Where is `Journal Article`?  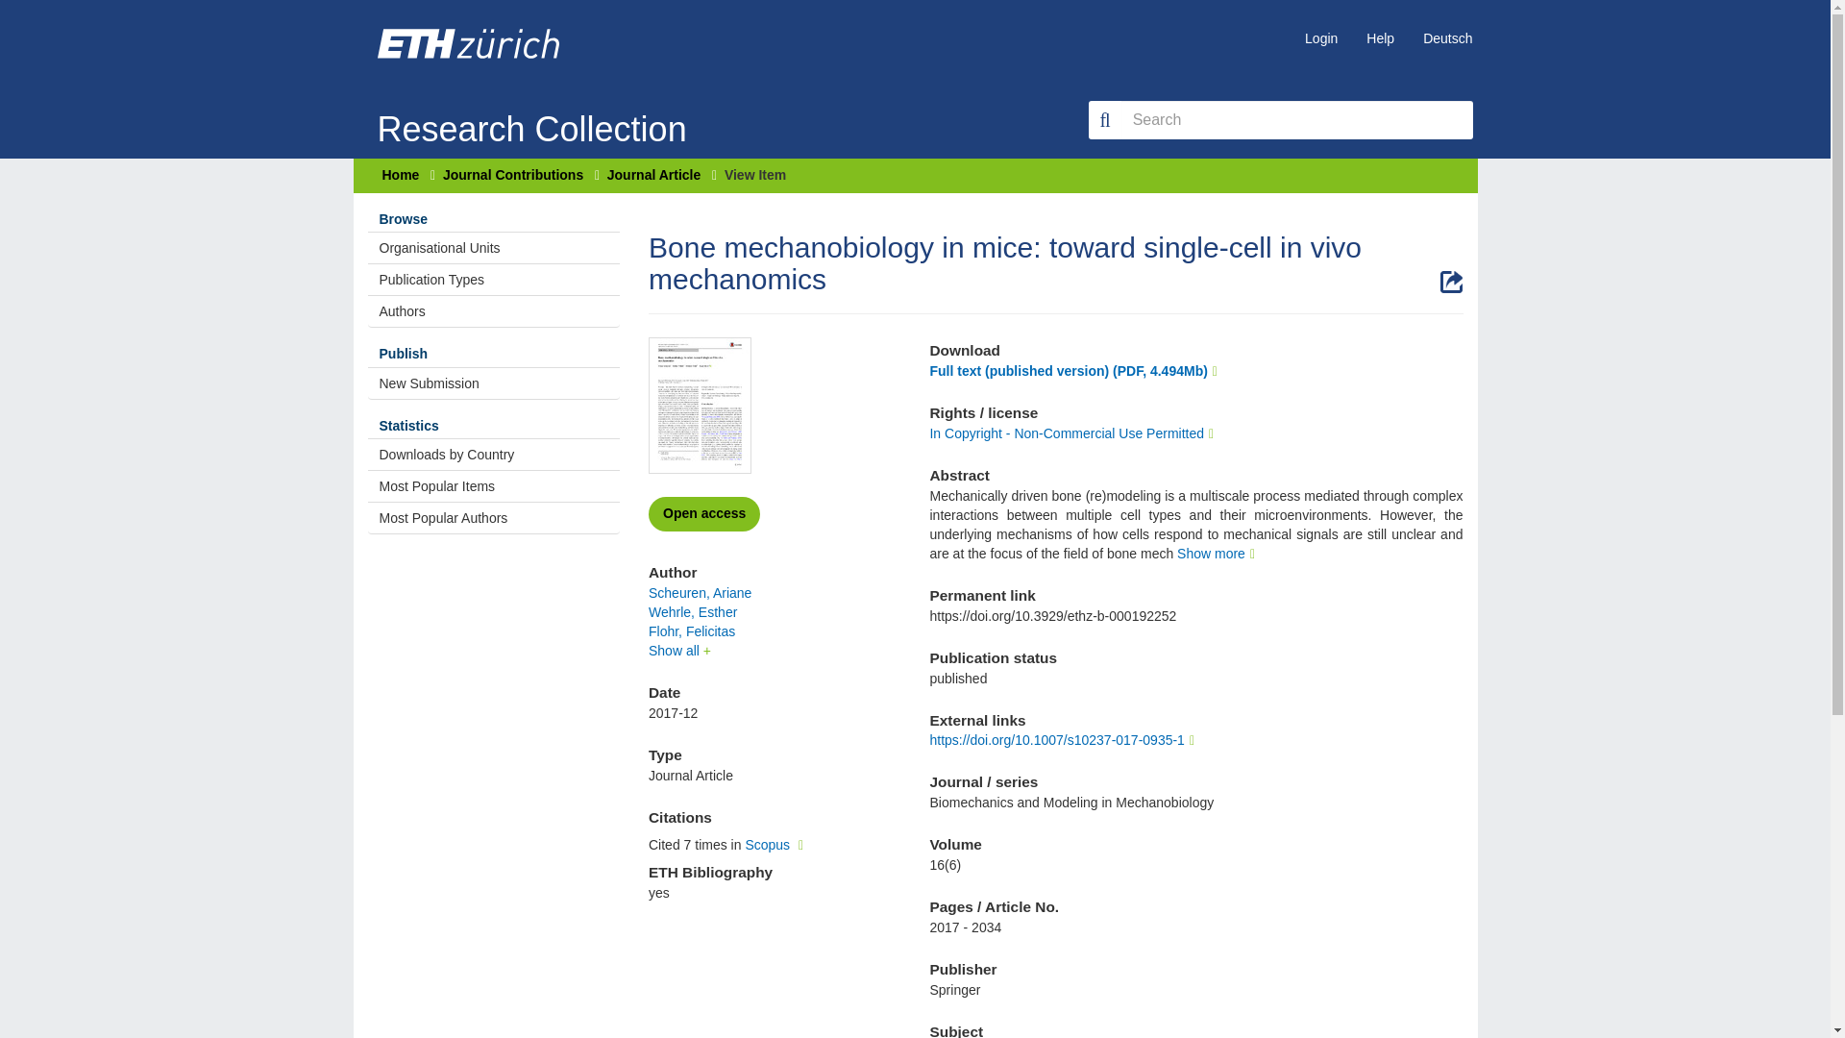
Journal Article is located at coordinates (653, 175).